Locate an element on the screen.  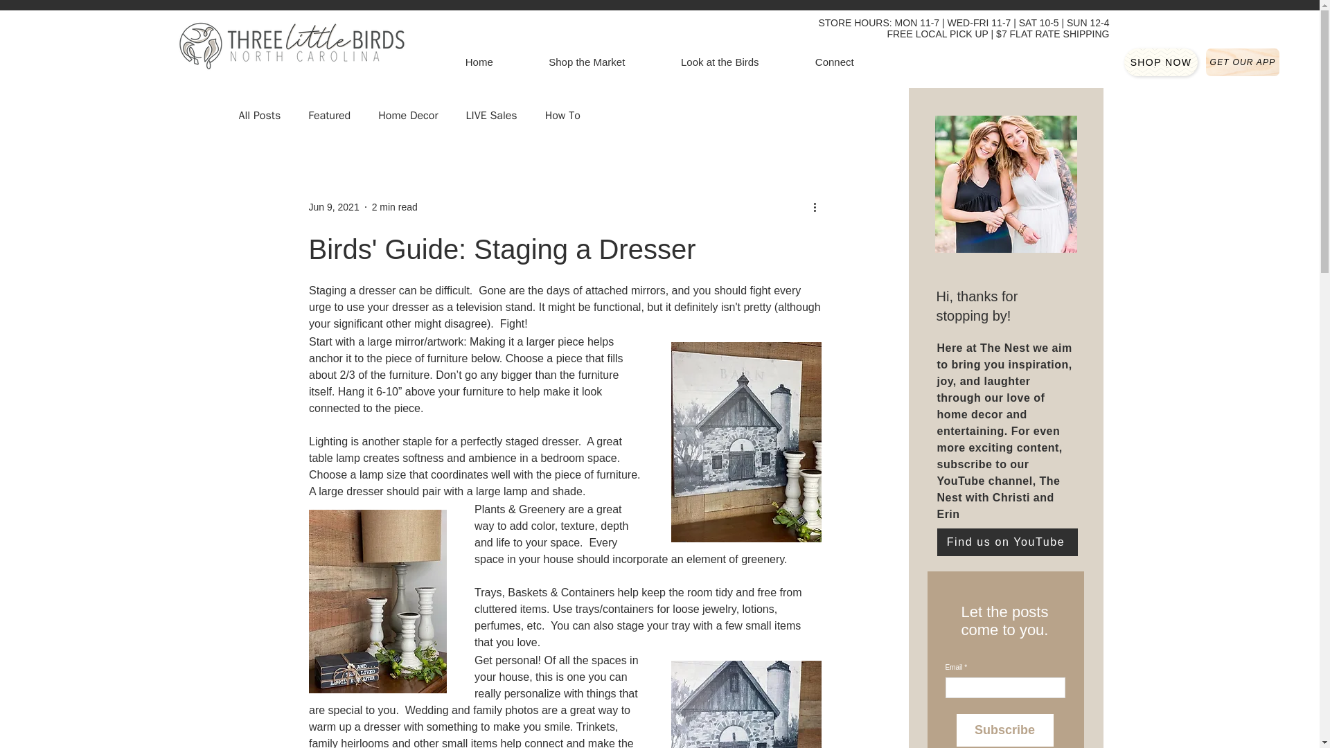
Subscribe is located at coordinates (1004, 730).